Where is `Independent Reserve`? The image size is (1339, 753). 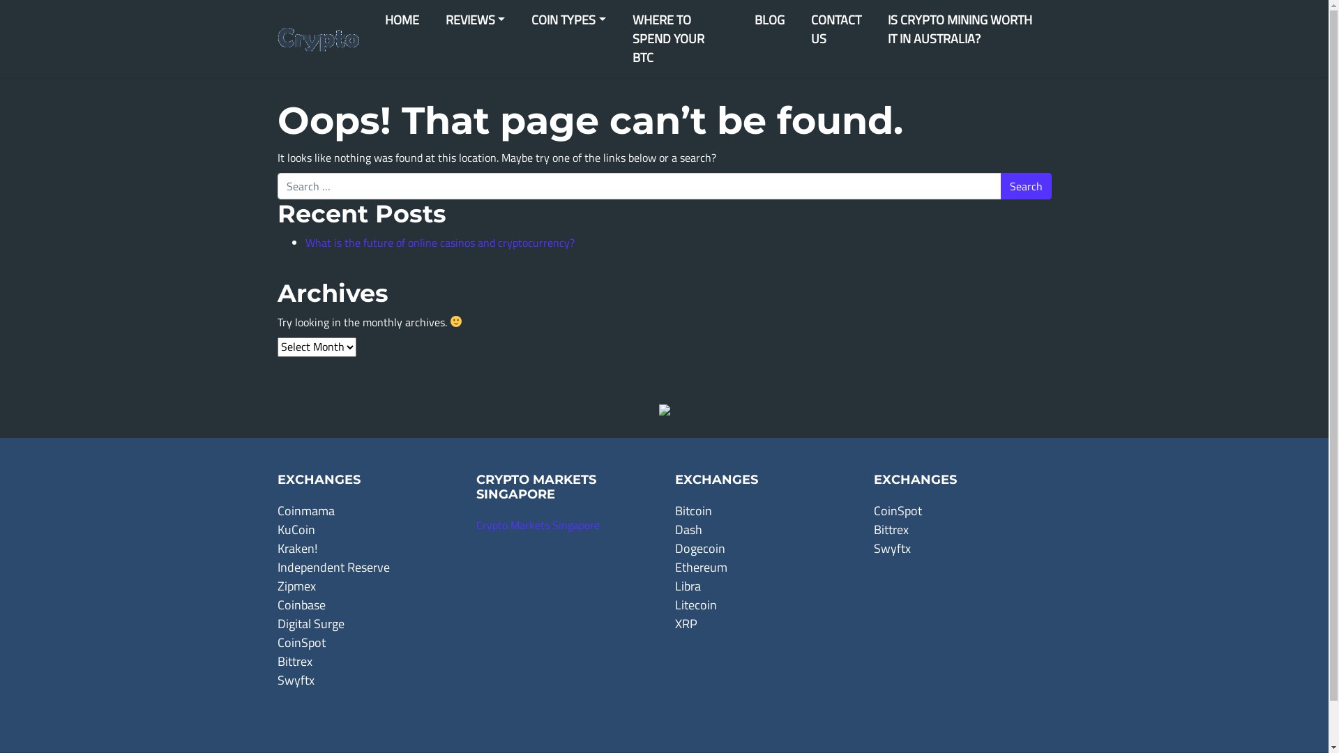 Independent Reserve is located at coordinates (333, 568).